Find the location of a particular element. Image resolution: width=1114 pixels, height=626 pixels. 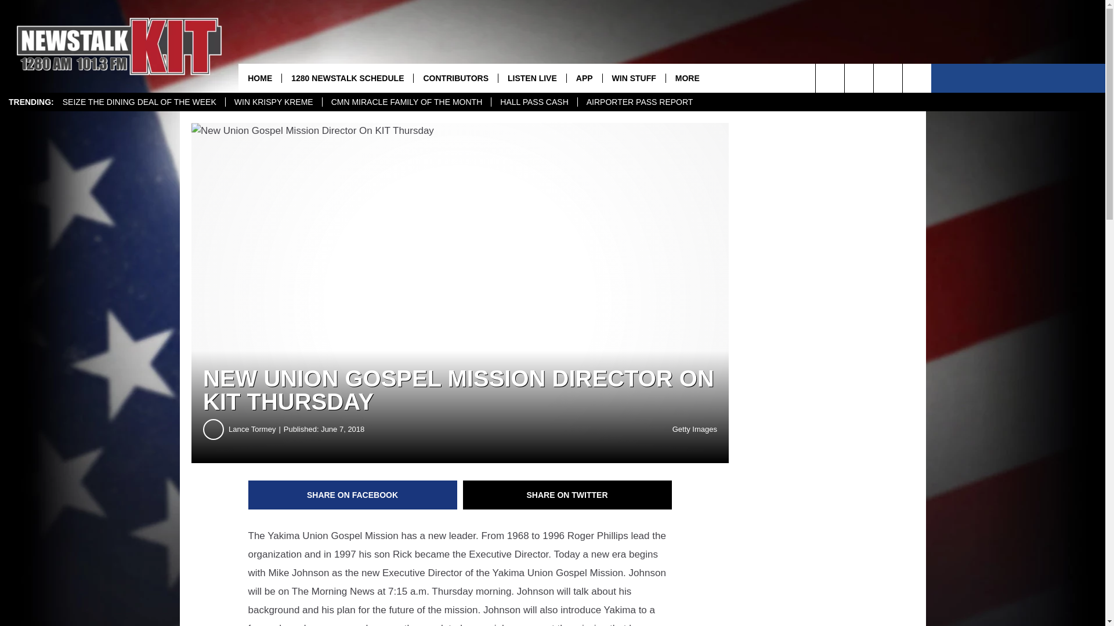

SEIZE THE DINING DEAL OF THE WEEK is located at coordinates (139, 102).